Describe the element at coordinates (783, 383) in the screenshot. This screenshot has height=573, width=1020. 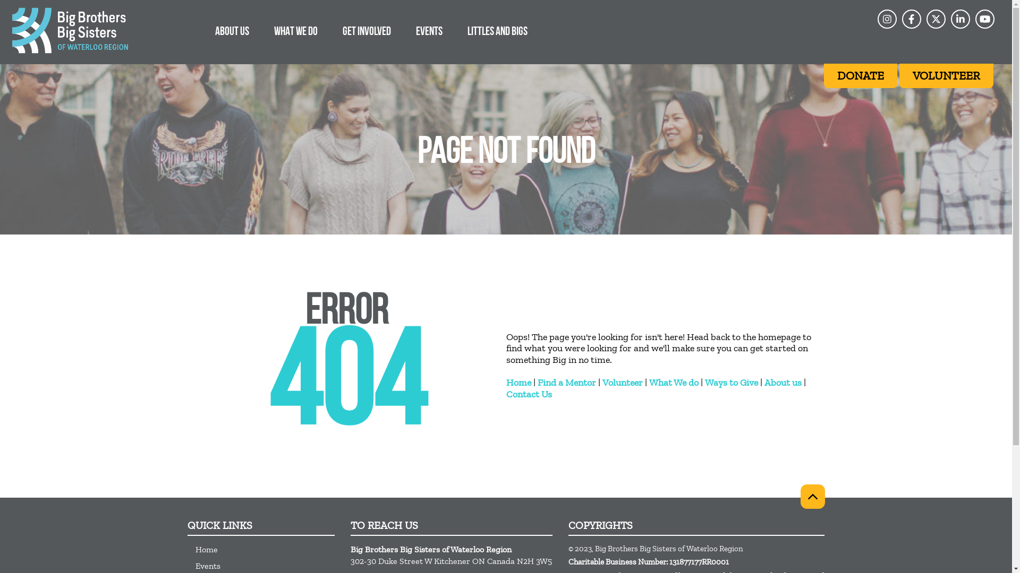
I see `About us` at that location.